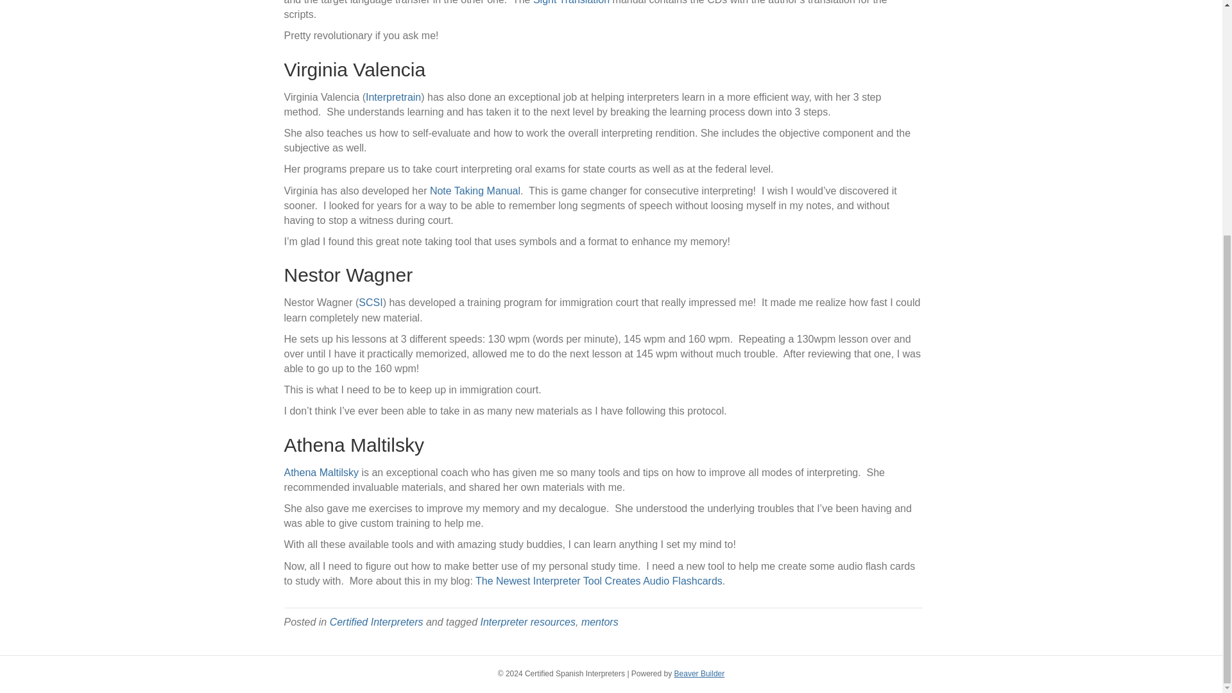 Image resolution: width=1232 pixels, height=693 pixels. Describe the element at coordinates (527, 622) in the screenshot. I see `Interpreter resources` at that location.